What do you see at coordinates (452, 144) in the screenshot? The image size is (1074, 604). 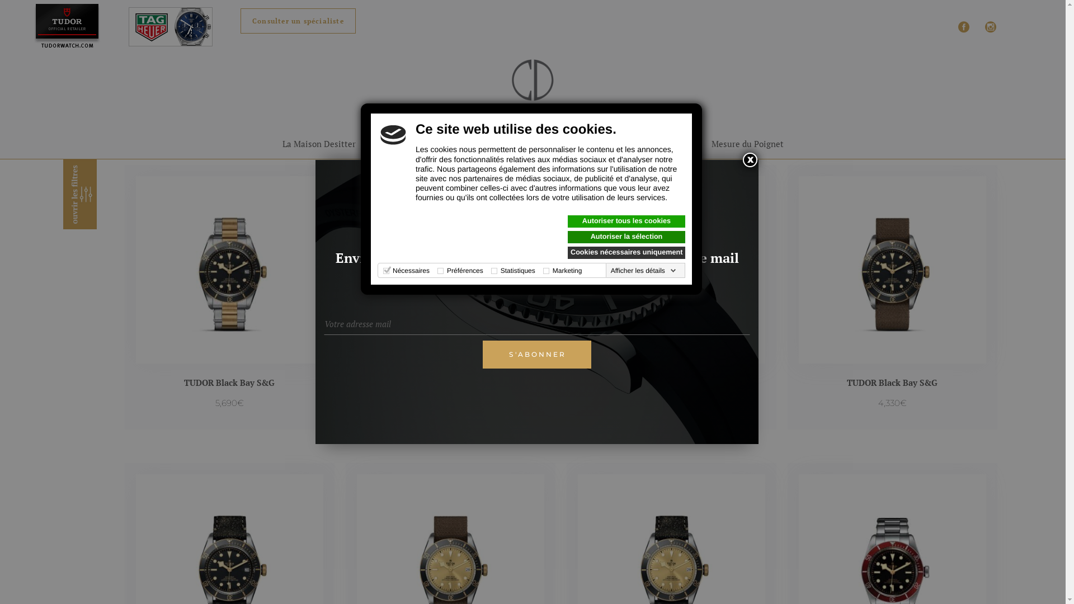 I see `Rolex` at bounding box center [452, 144].